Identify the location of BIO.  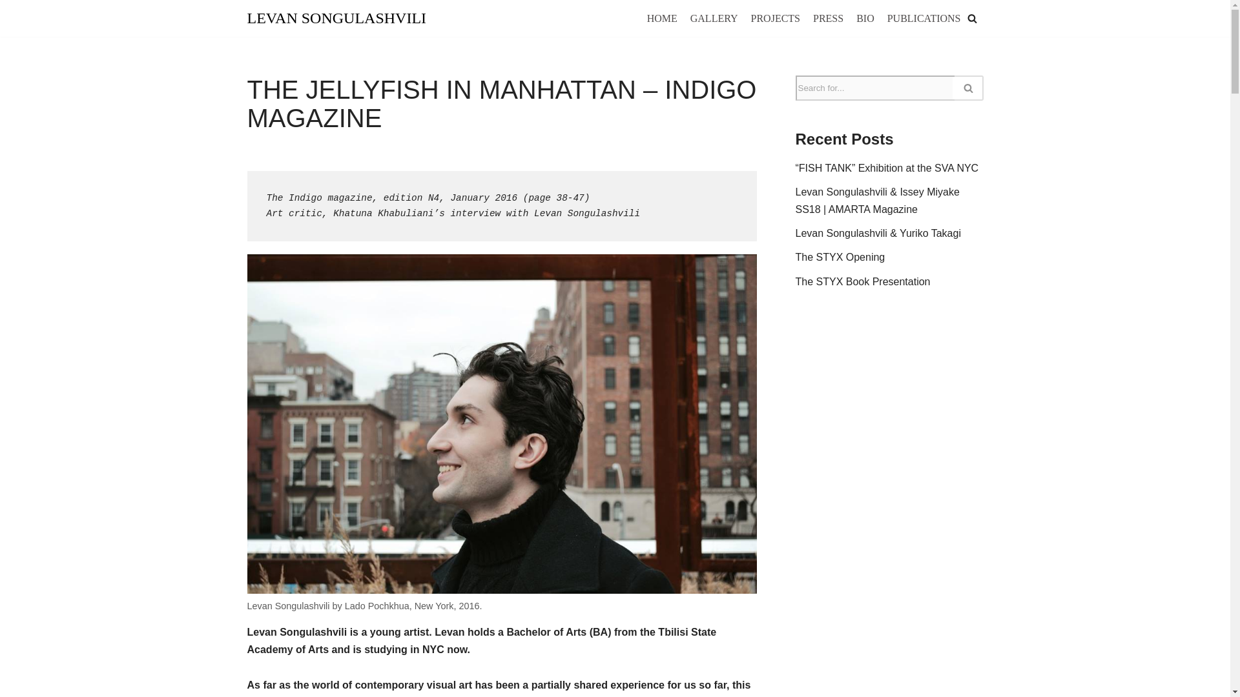
(865, 19).